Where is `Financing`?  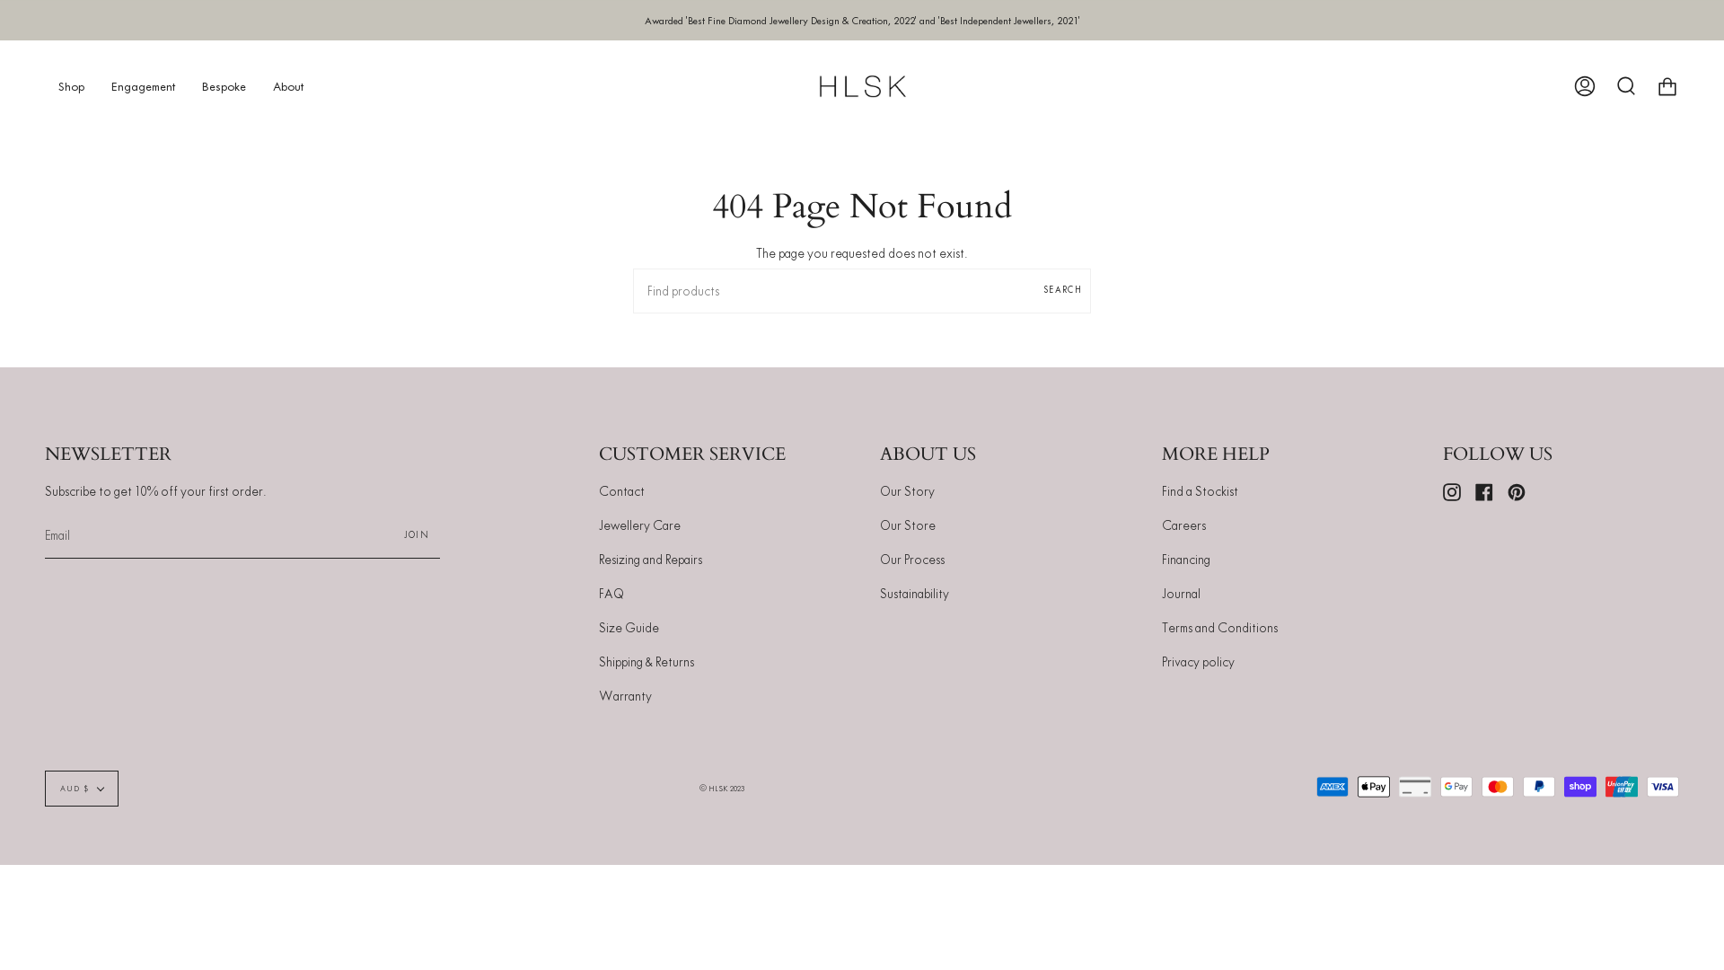
Financing is located at coordinates (1186, 560).